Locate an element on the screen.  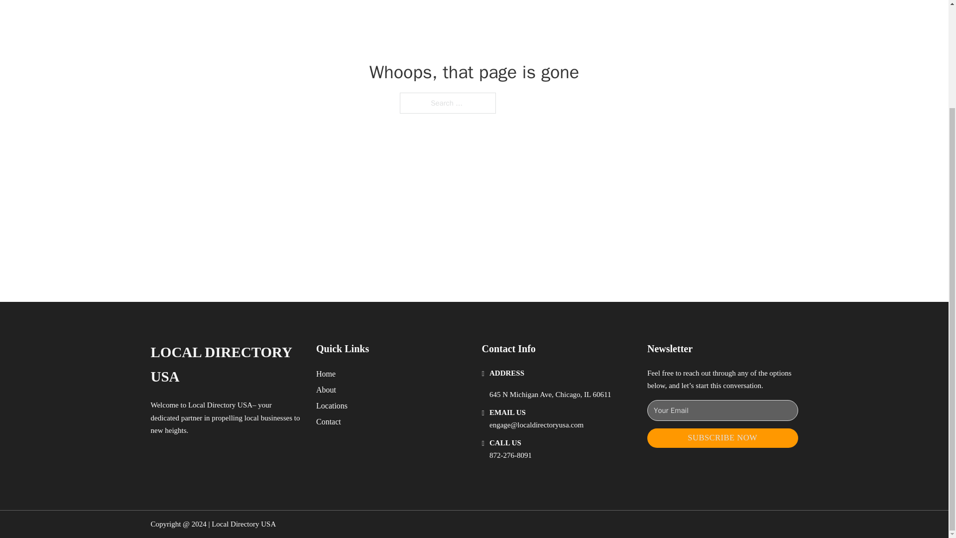
LOCAL DIRECTORY USA is located at coordinates (225, 365).